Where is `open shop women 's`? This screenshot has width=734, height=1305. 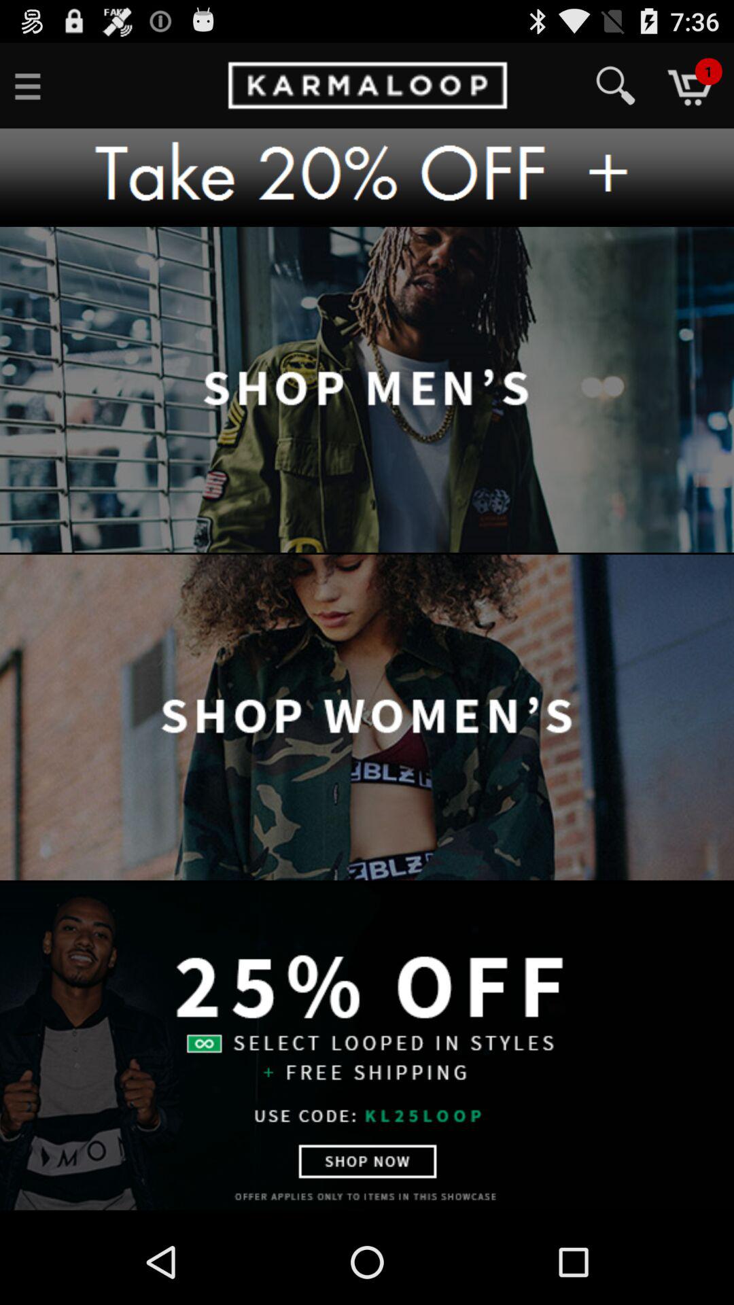
open shop women 's is located at coordinates (367, 718).